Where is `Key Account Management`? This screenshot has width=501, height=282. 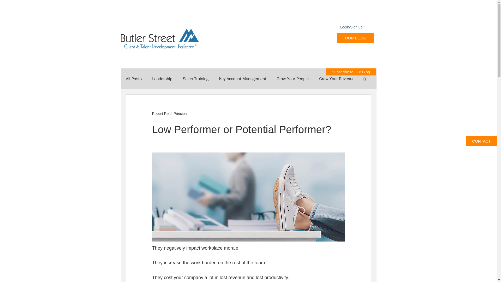 Key Account Management is located at coordinates (242, 79).